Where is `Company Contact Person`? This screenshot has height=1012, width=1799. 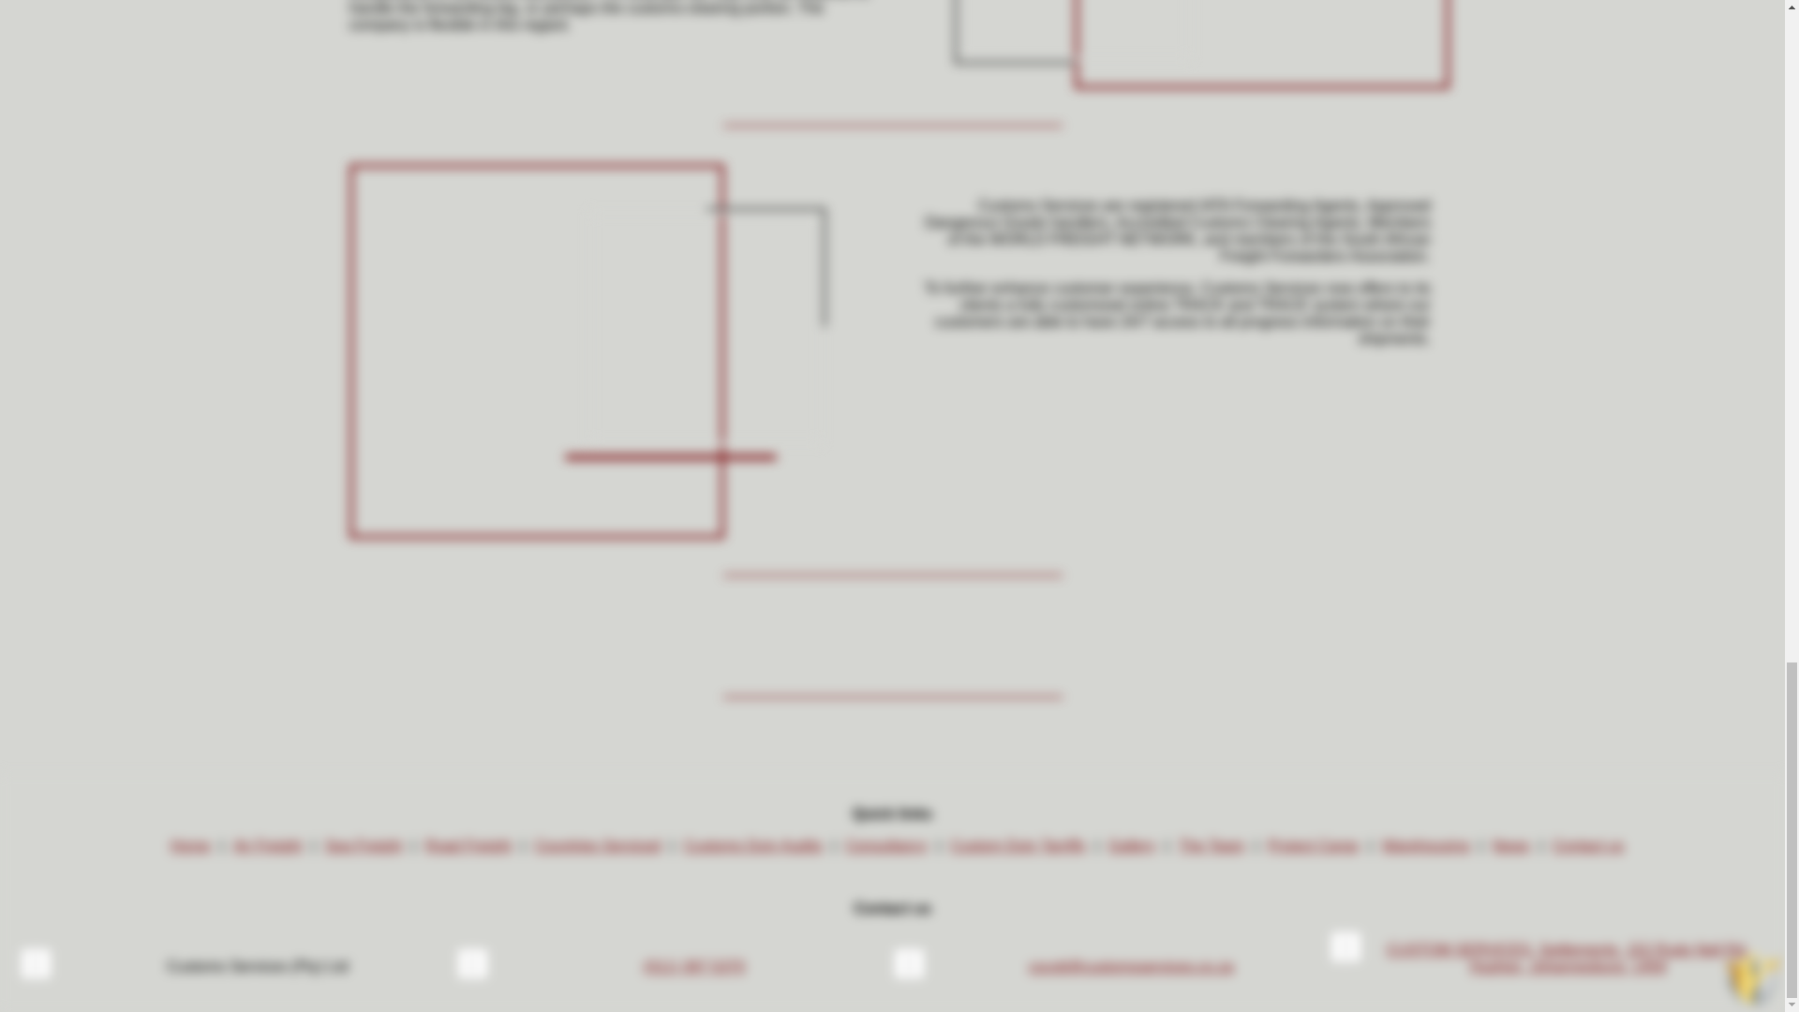
Company Contact Person is located at coordinates (36, 963).